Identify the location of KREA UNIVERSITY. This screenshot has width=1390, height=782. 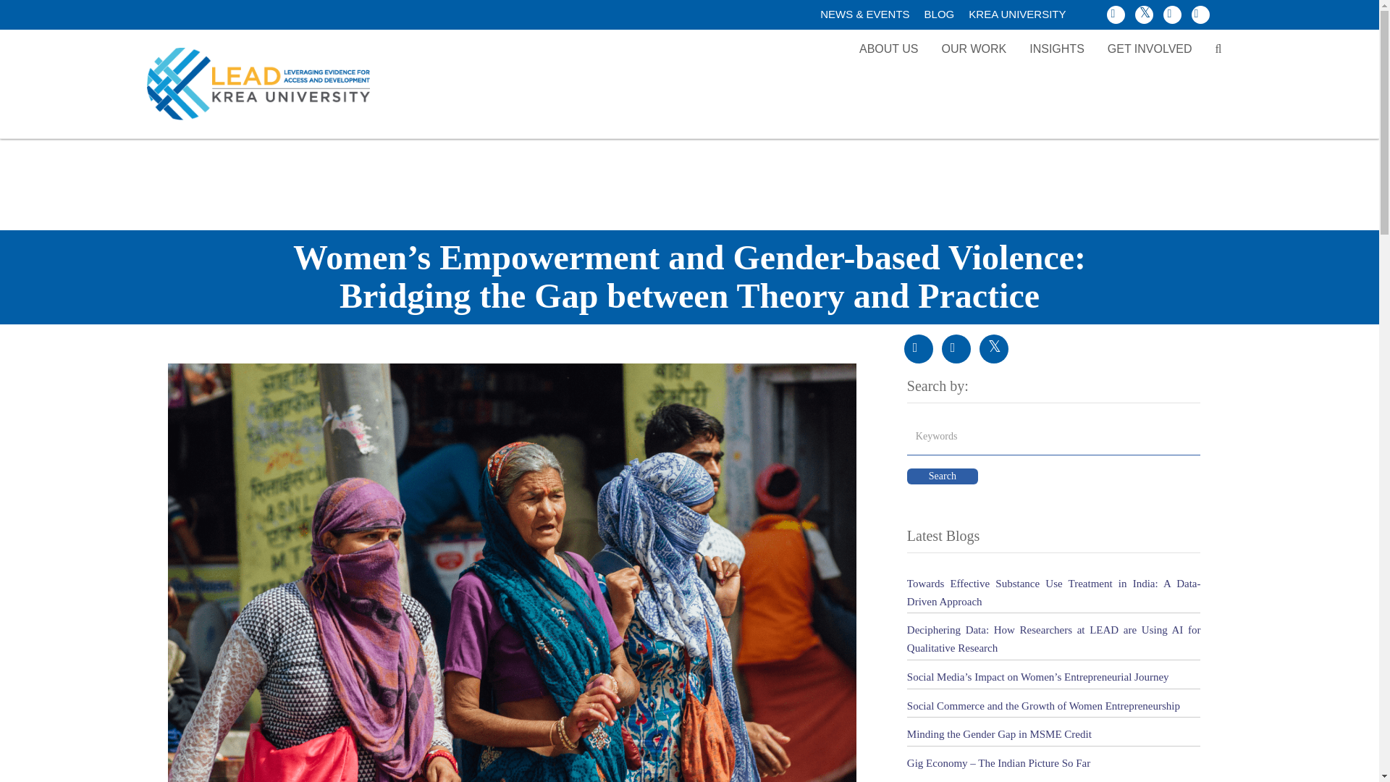
(1017, 14).